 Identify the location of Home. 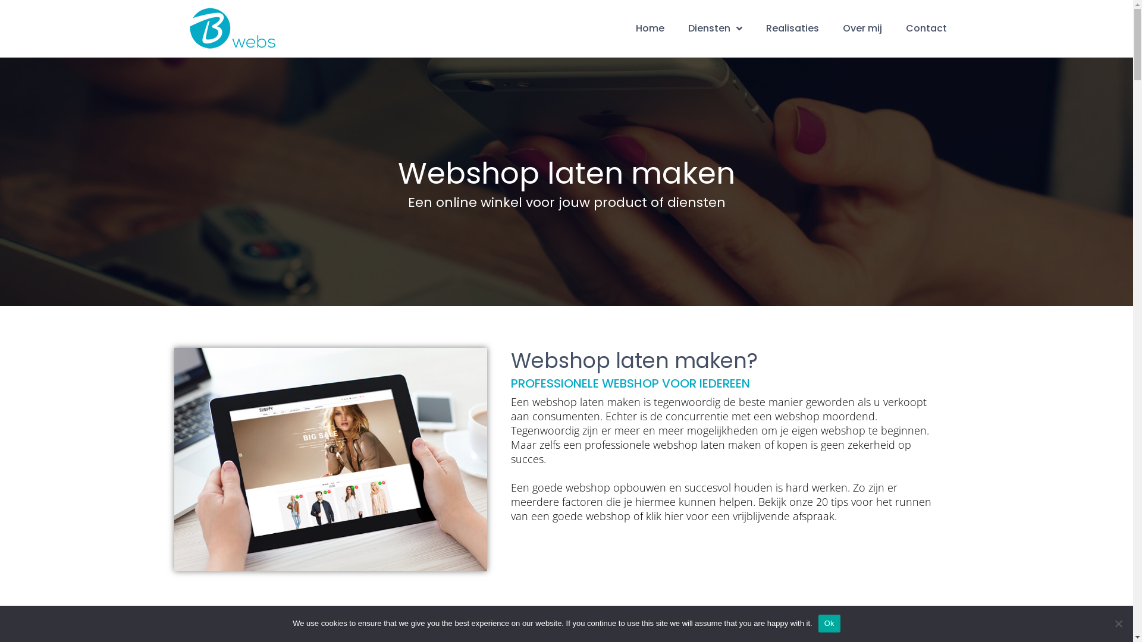
(650, 28).